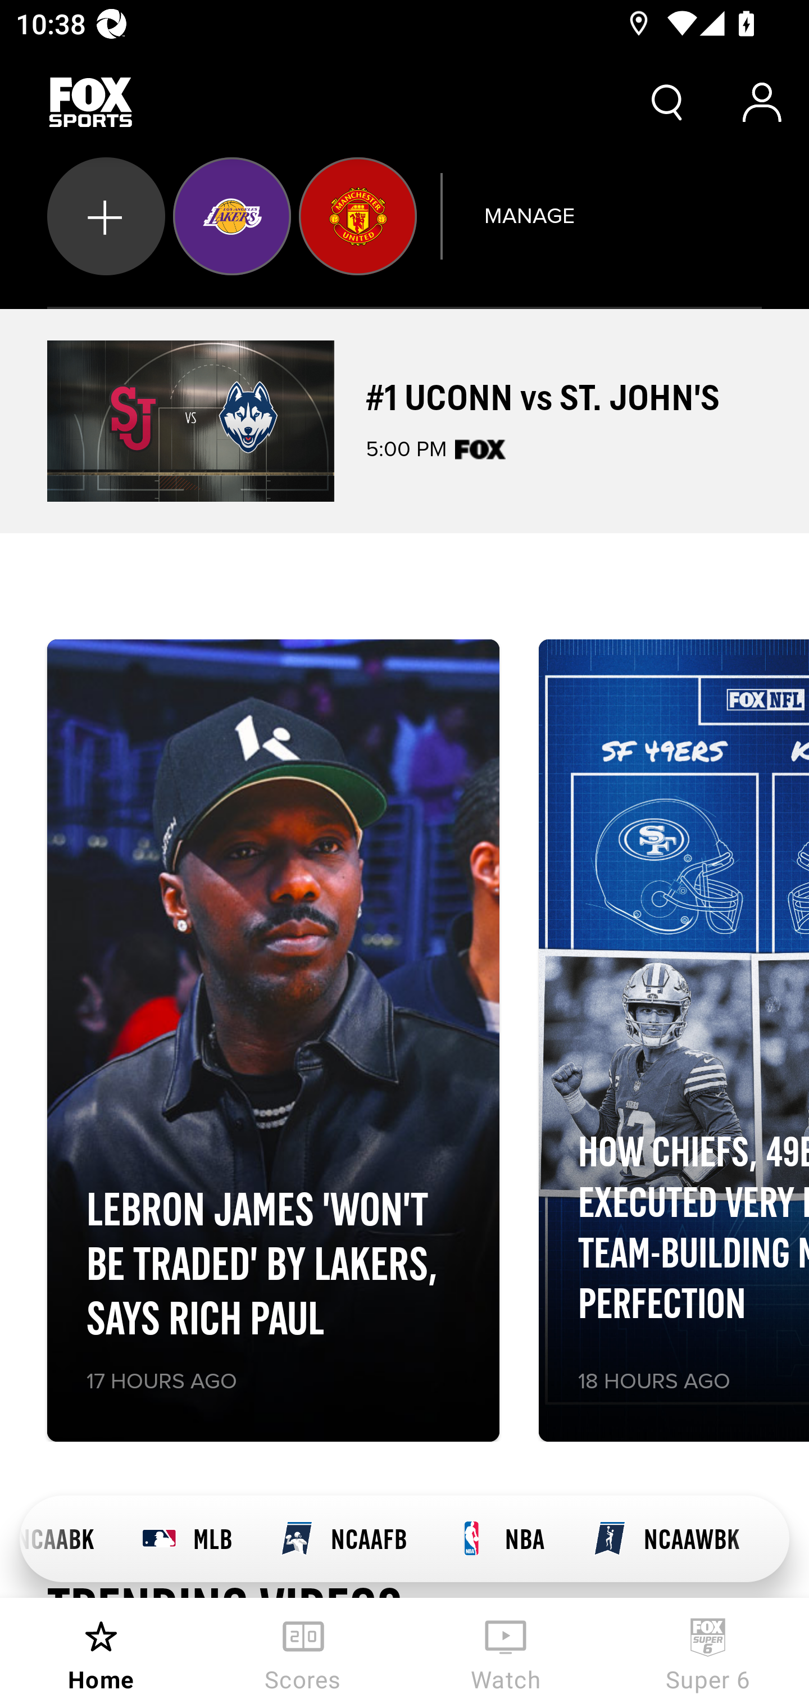 This screenshot has height=1708, width=809. I want to click on #1 UCONN vs ST. JOHN'S 5:00 PM, so click(404, 421).